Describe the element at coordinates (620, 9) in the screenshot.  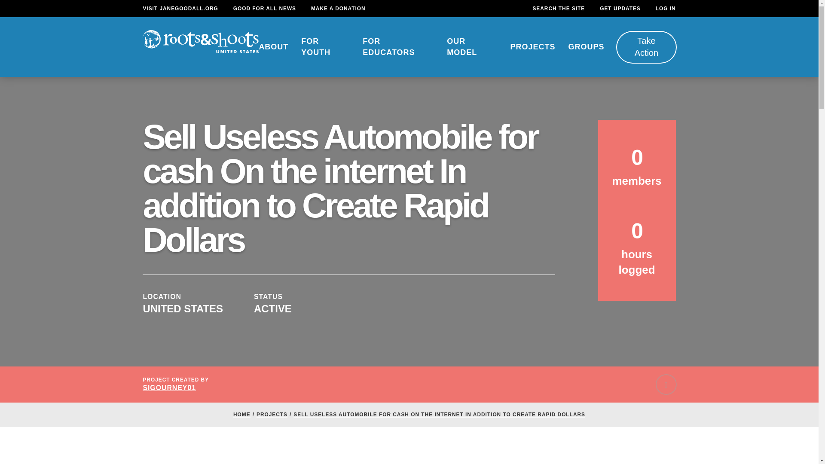
I see `GET UPDATES` at that location.